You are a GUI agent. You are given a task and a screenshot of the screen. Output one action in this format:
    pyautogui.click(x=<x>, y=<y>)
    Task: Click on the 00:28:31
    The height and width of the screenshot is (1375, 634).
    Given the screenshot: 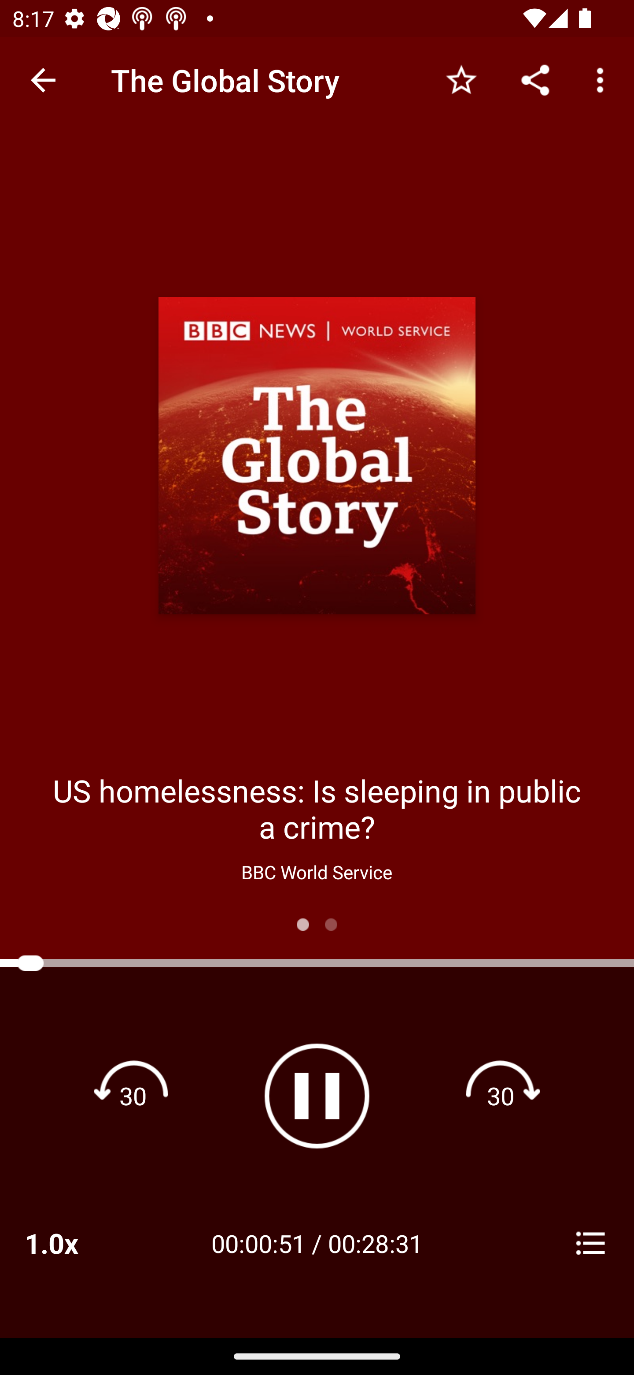 What is the action you would take?
    pyautogui.click(x=375, y=1243)
    